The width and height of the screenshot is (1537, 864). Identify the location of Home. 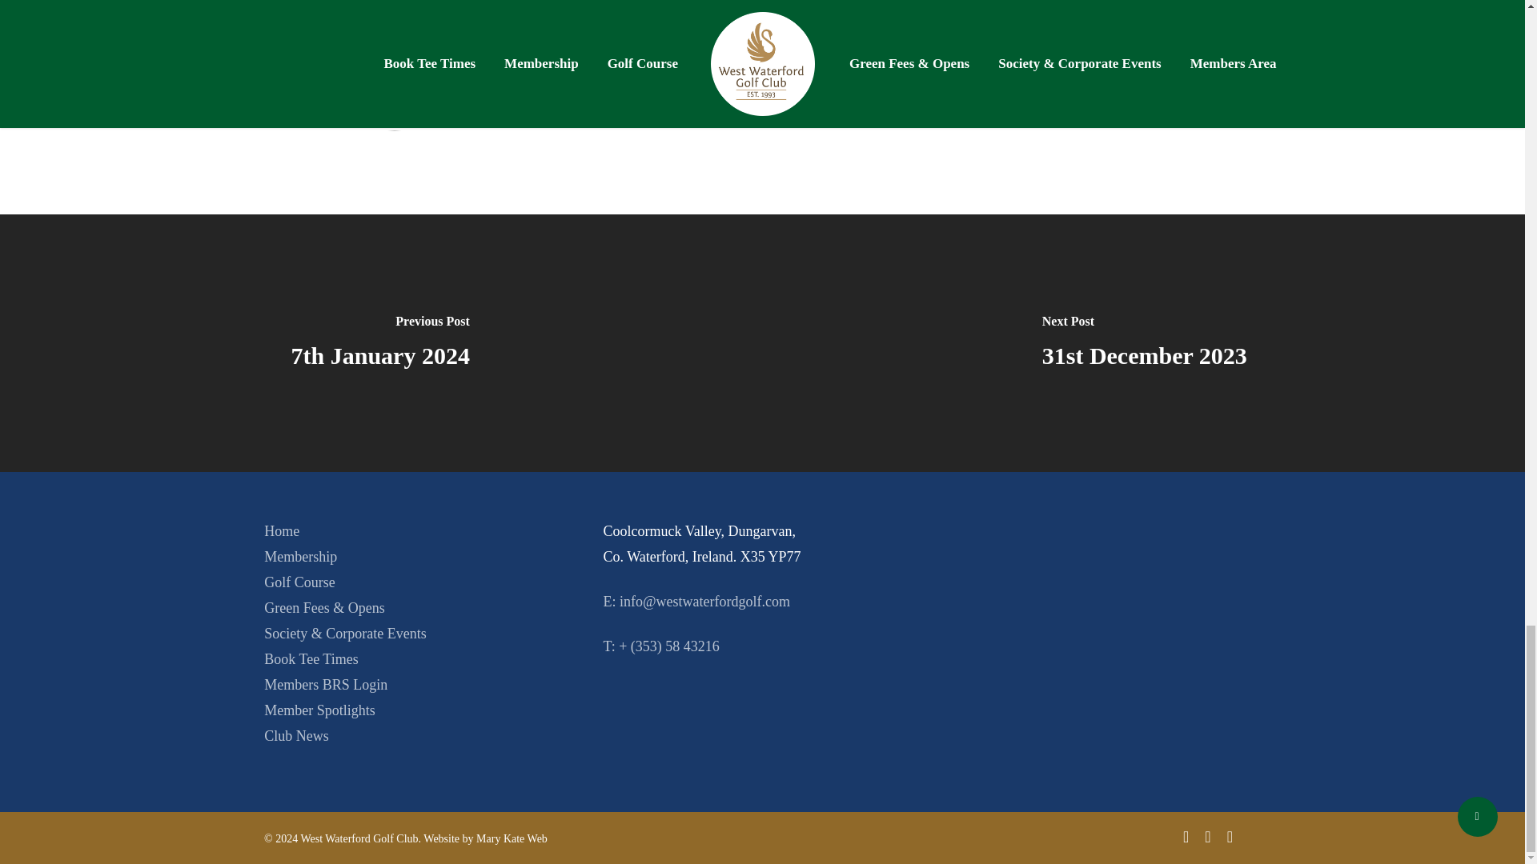
(282, 531).